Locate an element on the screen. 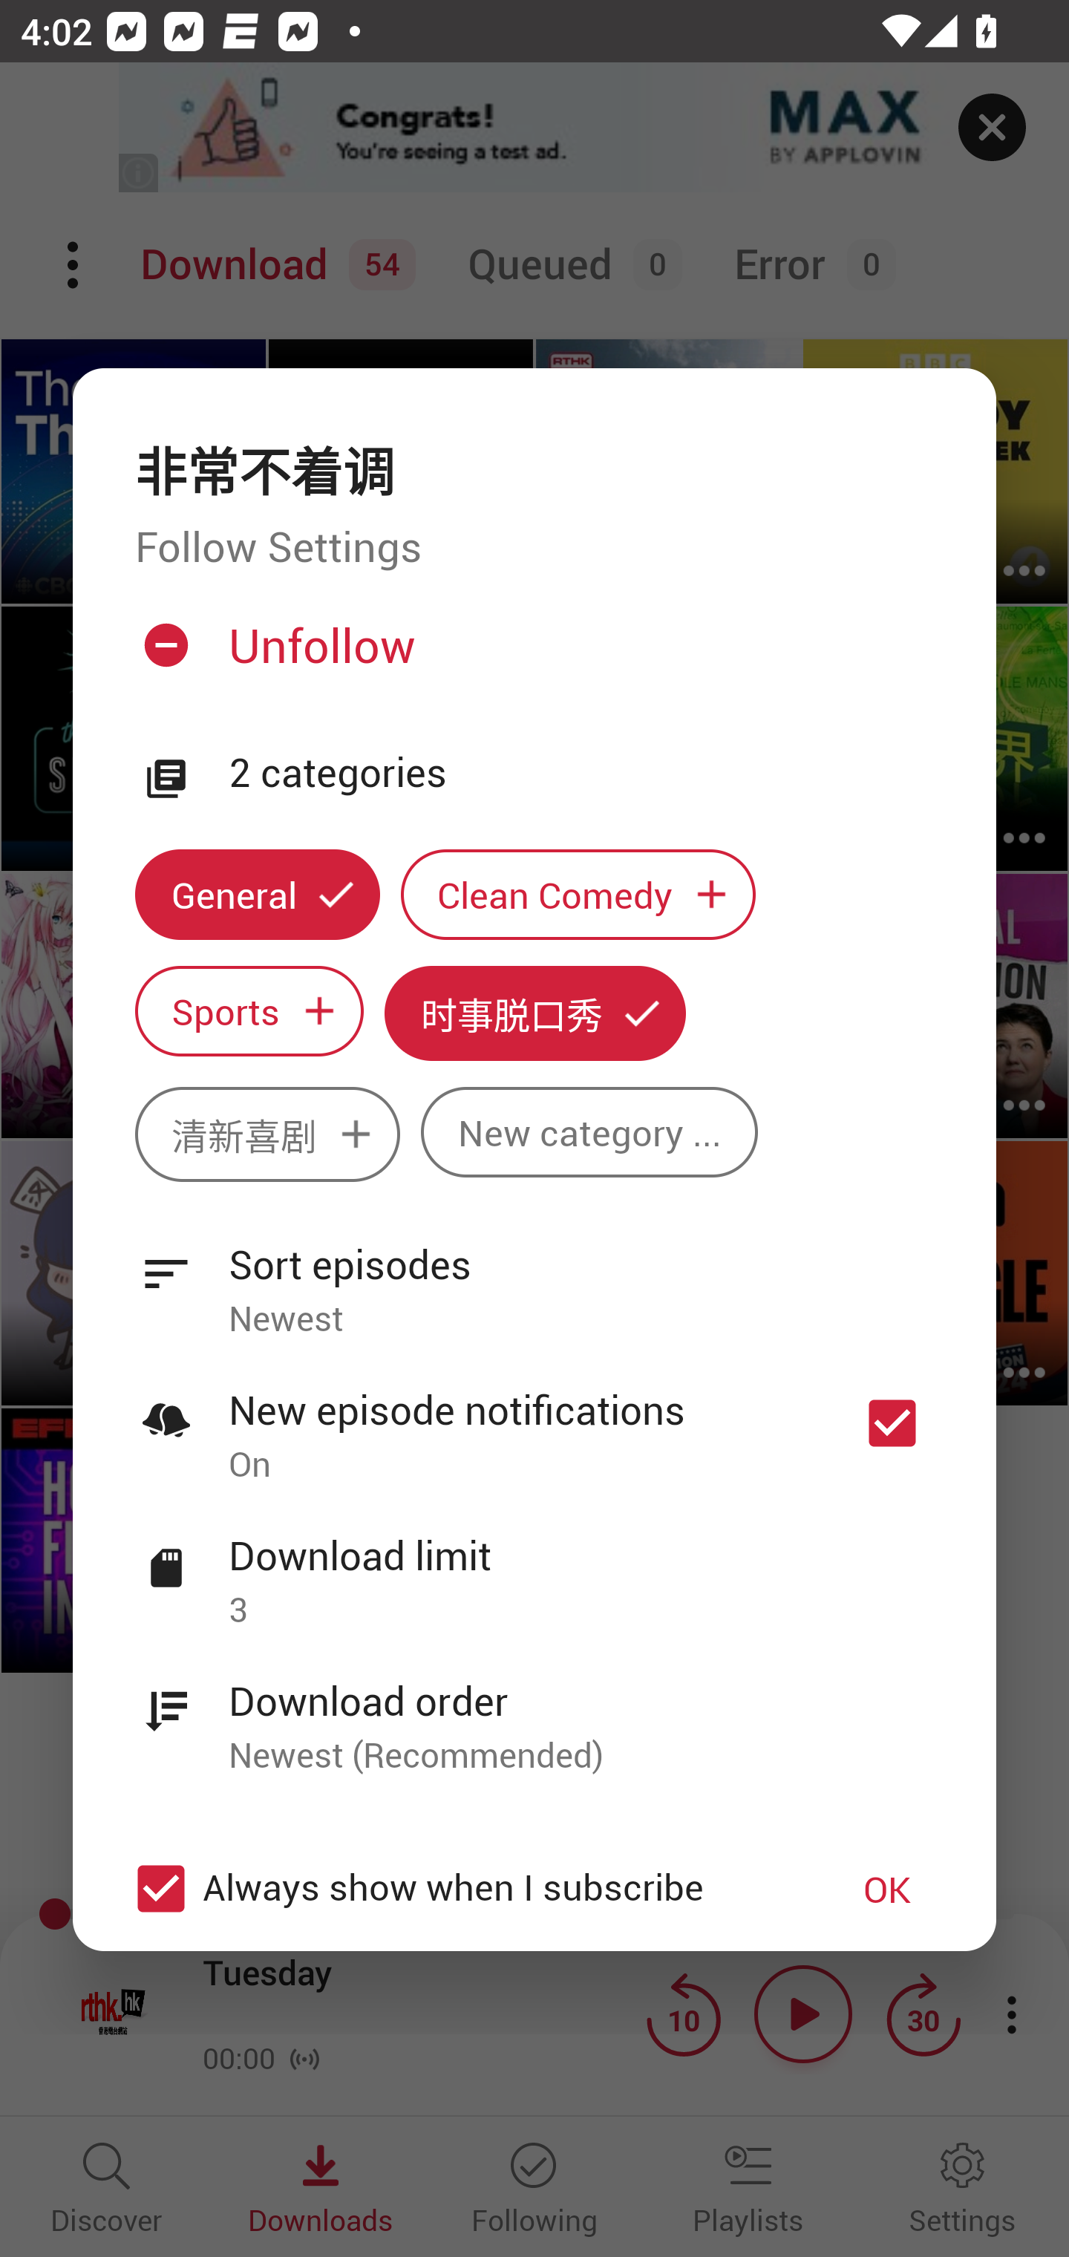 This screenshot has width=1069, height=2257. Always show when I subscribe is located at coordinates (462, 1887).